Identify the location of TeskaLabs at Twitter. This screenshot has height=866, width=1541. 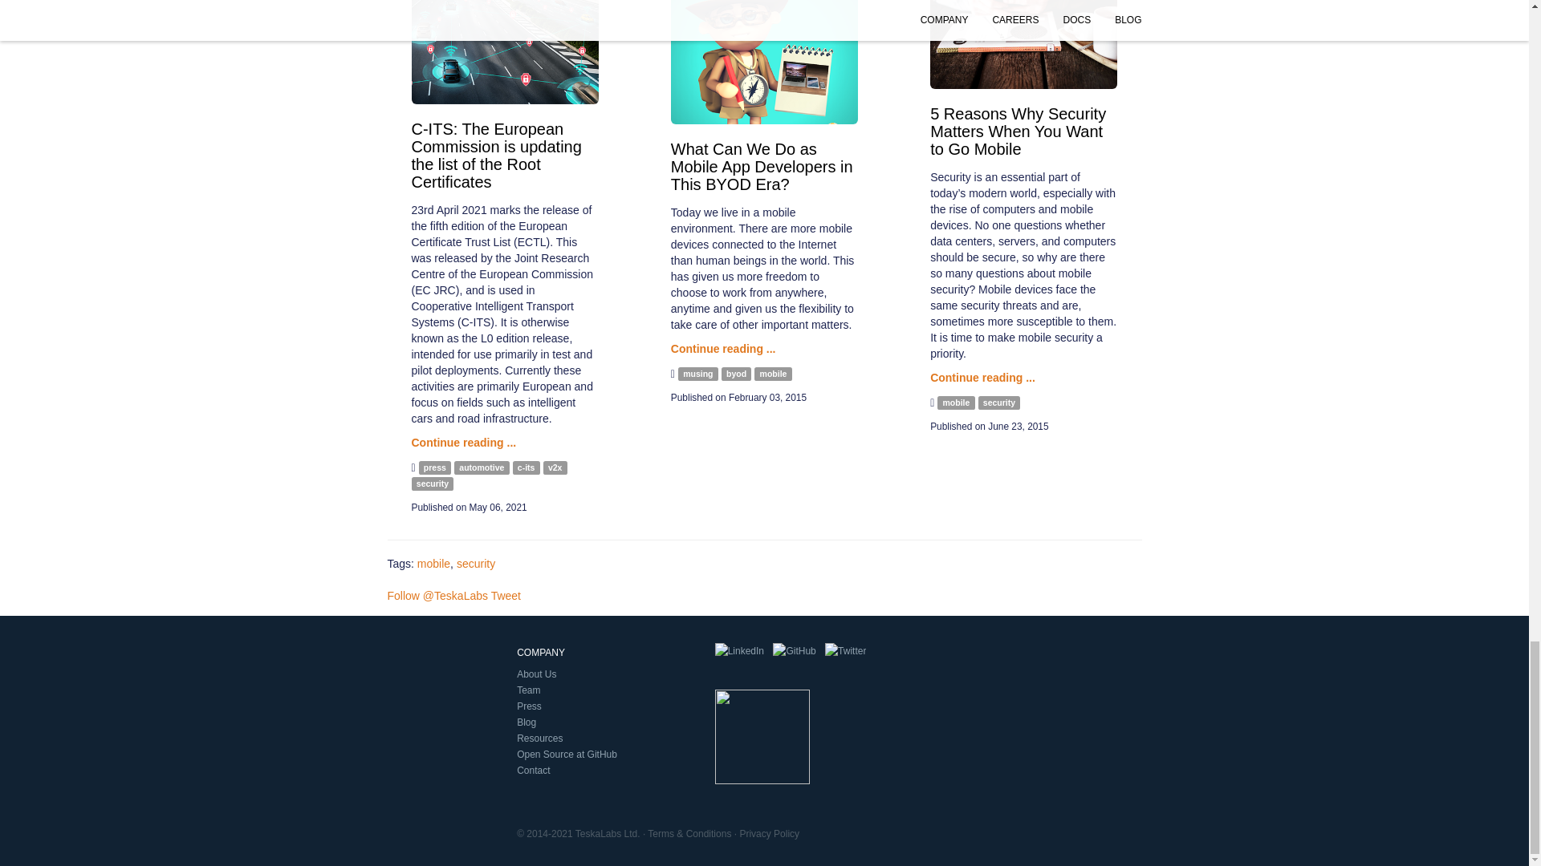
(845, 651).